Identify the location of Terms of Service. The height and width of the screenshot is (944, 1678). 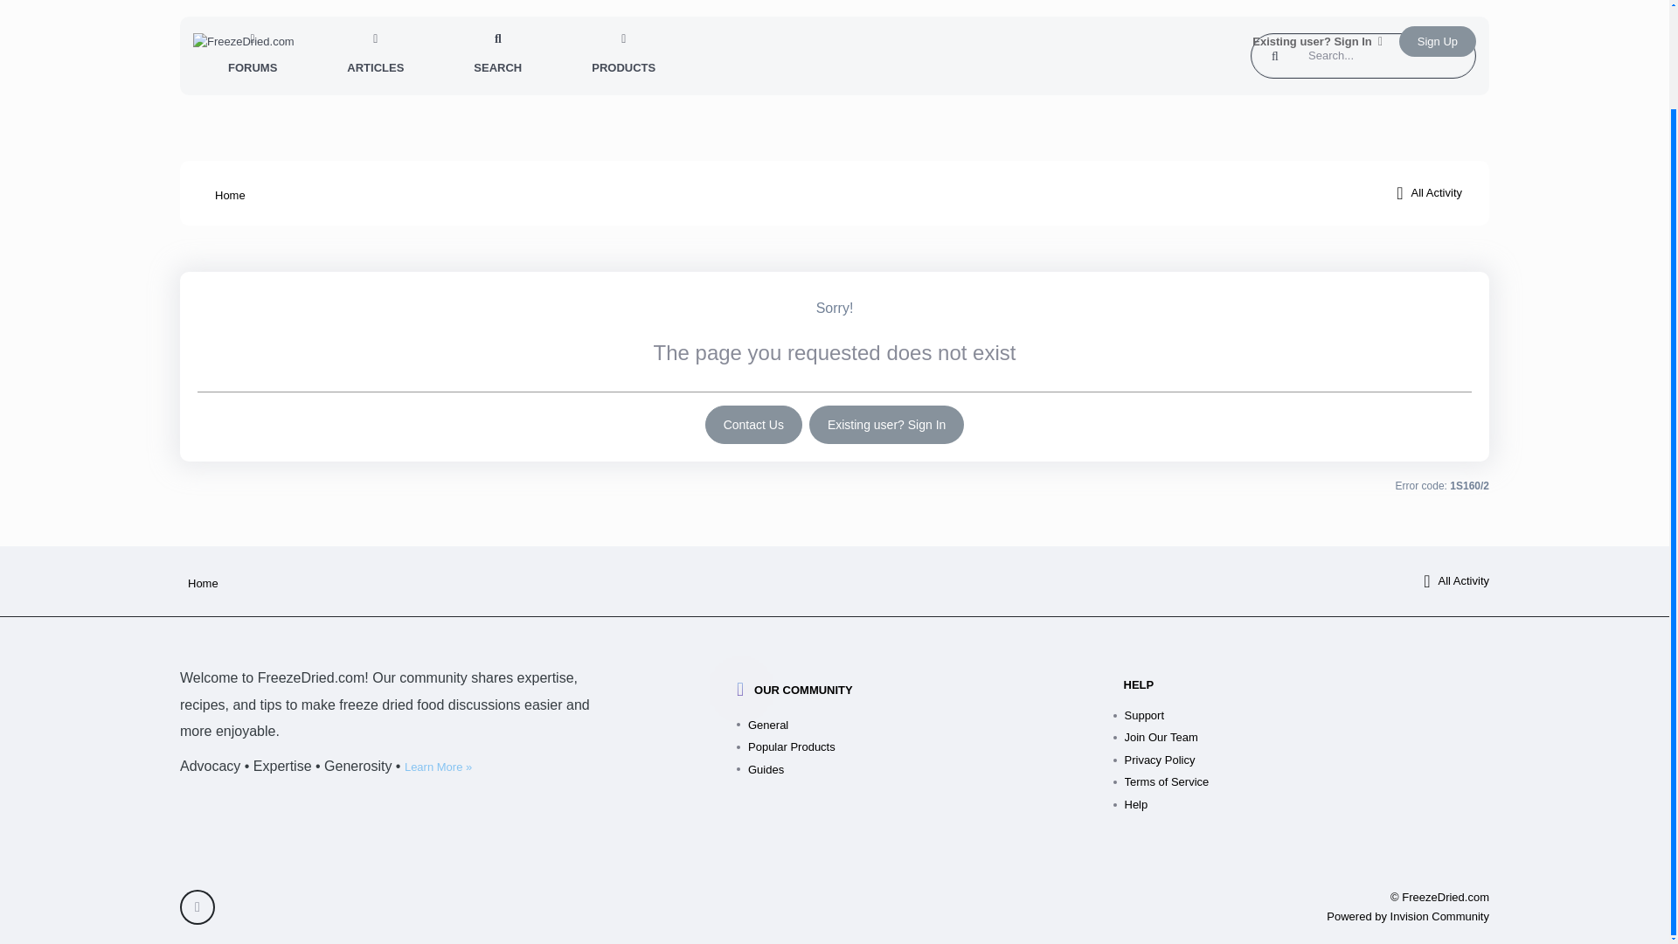
(1307, 782).